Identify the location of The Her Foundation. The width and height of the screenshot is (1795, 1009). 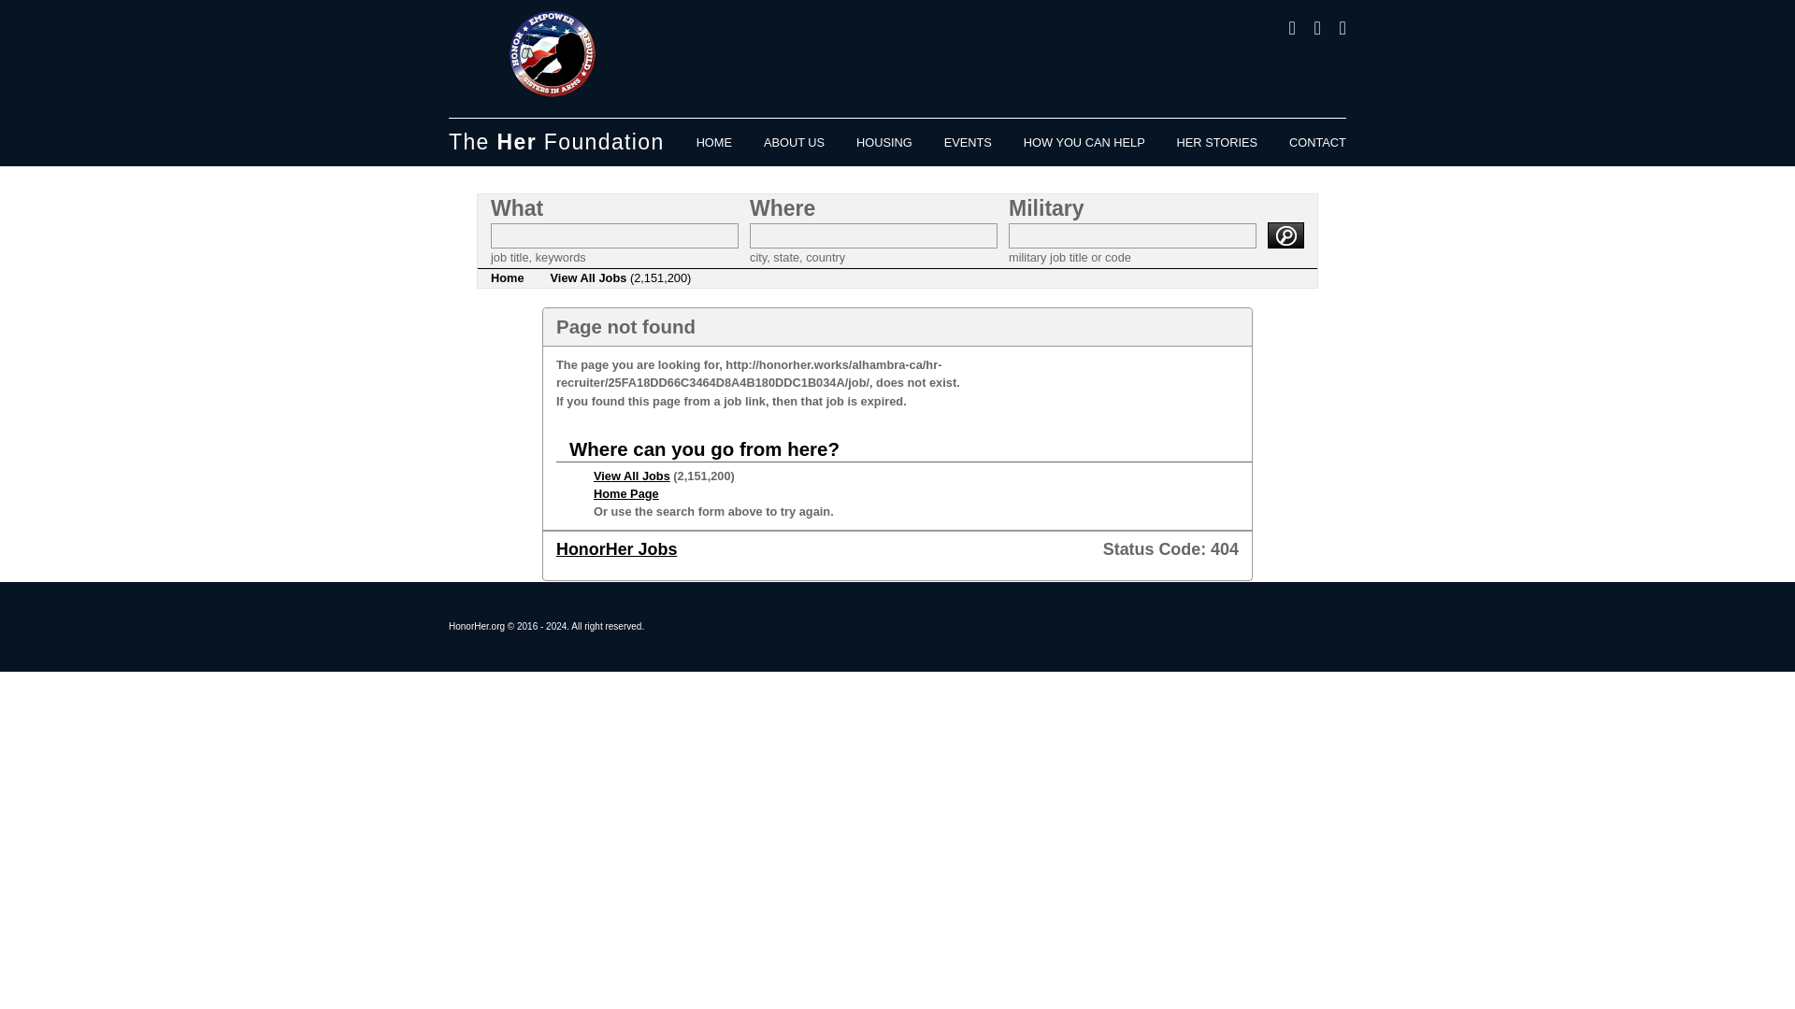
(556, 142).